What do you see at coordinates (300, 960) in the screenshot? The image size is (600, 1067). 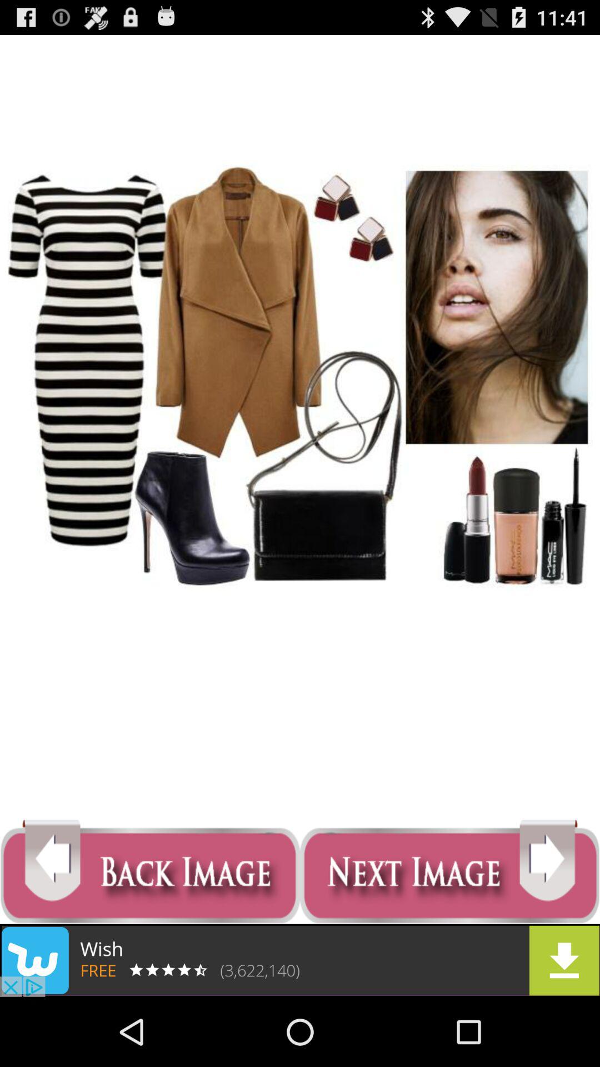 I see `go to advertisement` at bounding box center [300, 960].